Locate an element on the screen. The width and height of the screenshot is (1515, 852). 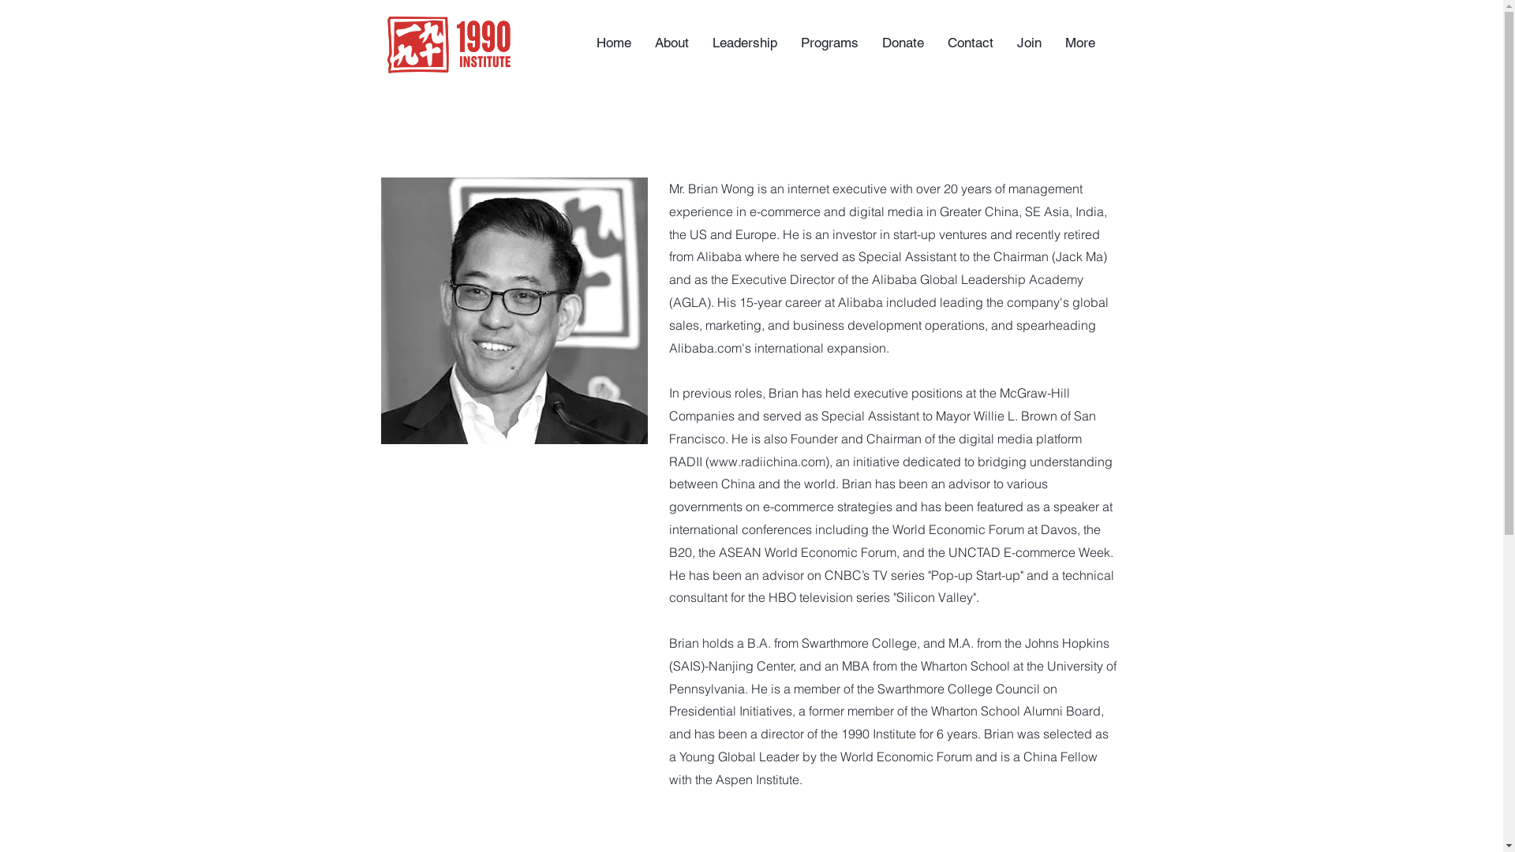
Contact is located at coordinates (971, 43).